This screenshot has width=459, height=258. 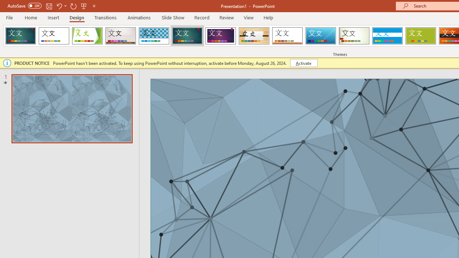 I want to click on Redo, so click(x=73, y=6).